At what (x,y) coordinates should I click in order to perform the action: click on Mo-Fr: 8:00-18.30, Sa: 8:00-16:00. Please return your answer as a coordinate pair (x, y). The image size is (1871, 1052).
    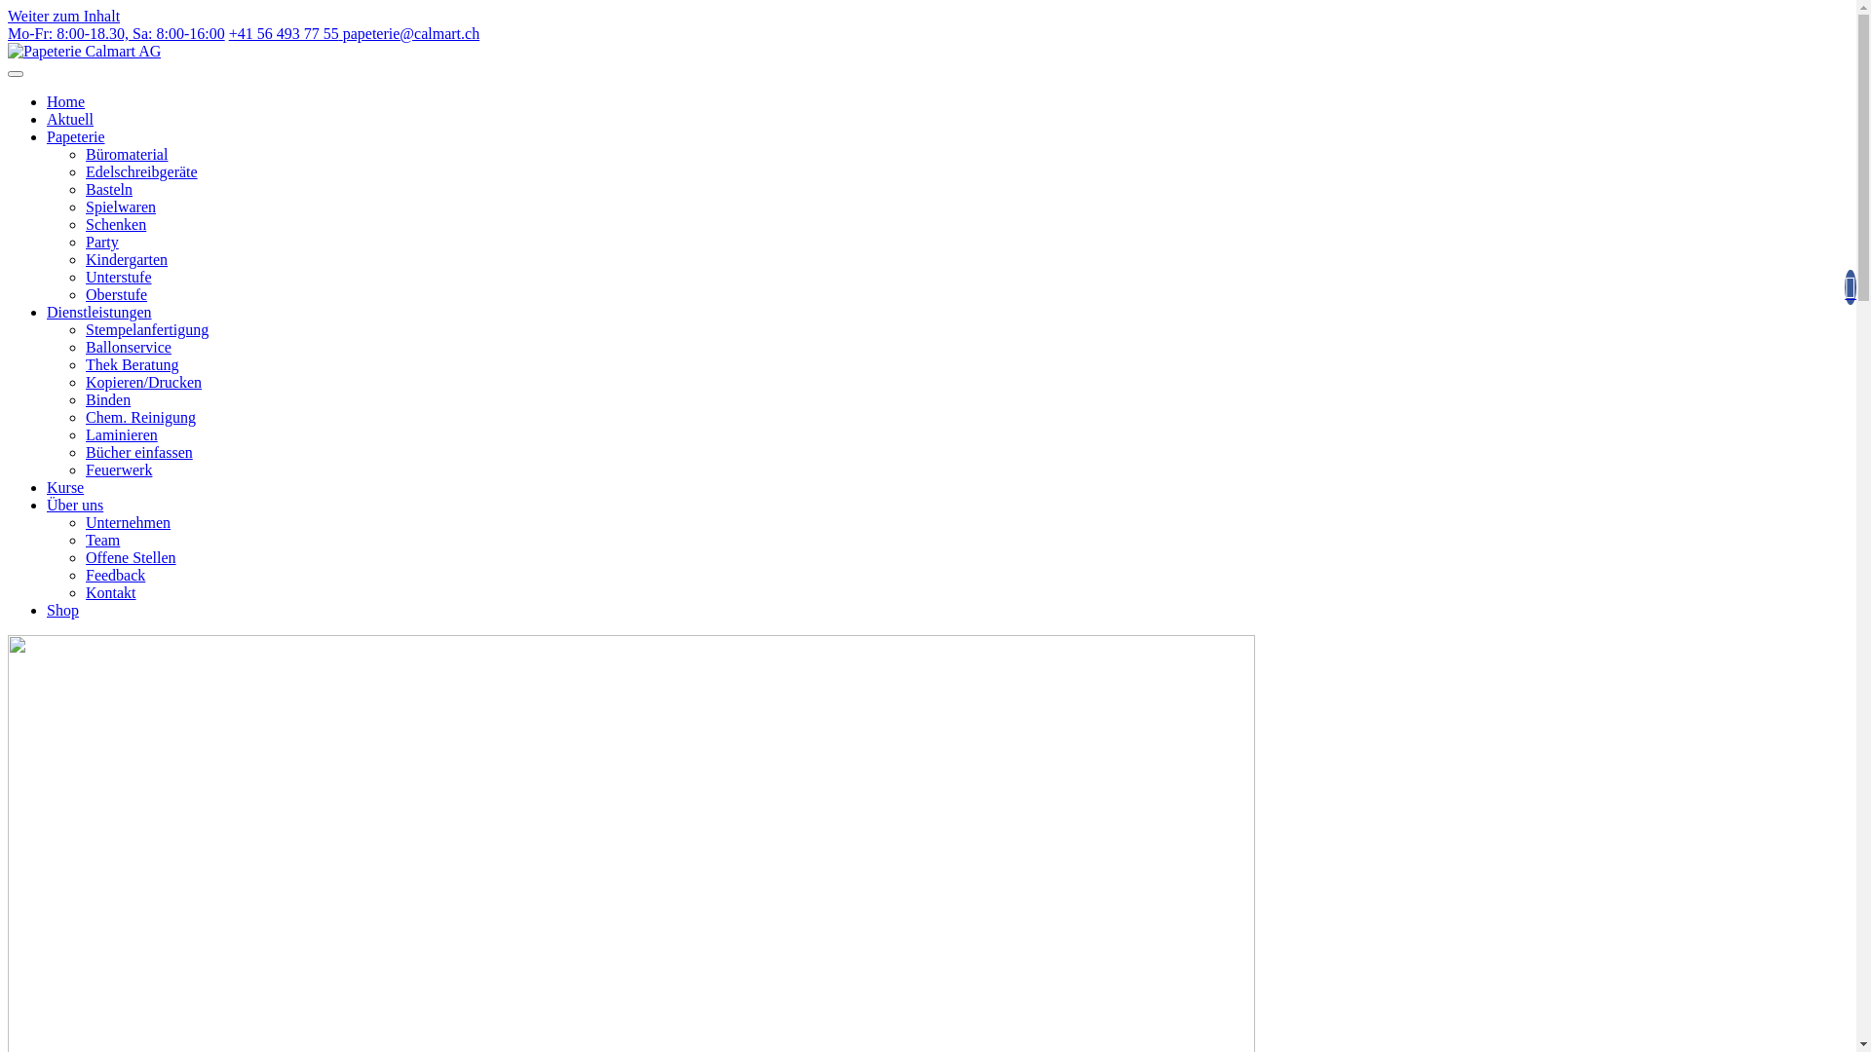
    Looking at the image, I should click on (117, 33).